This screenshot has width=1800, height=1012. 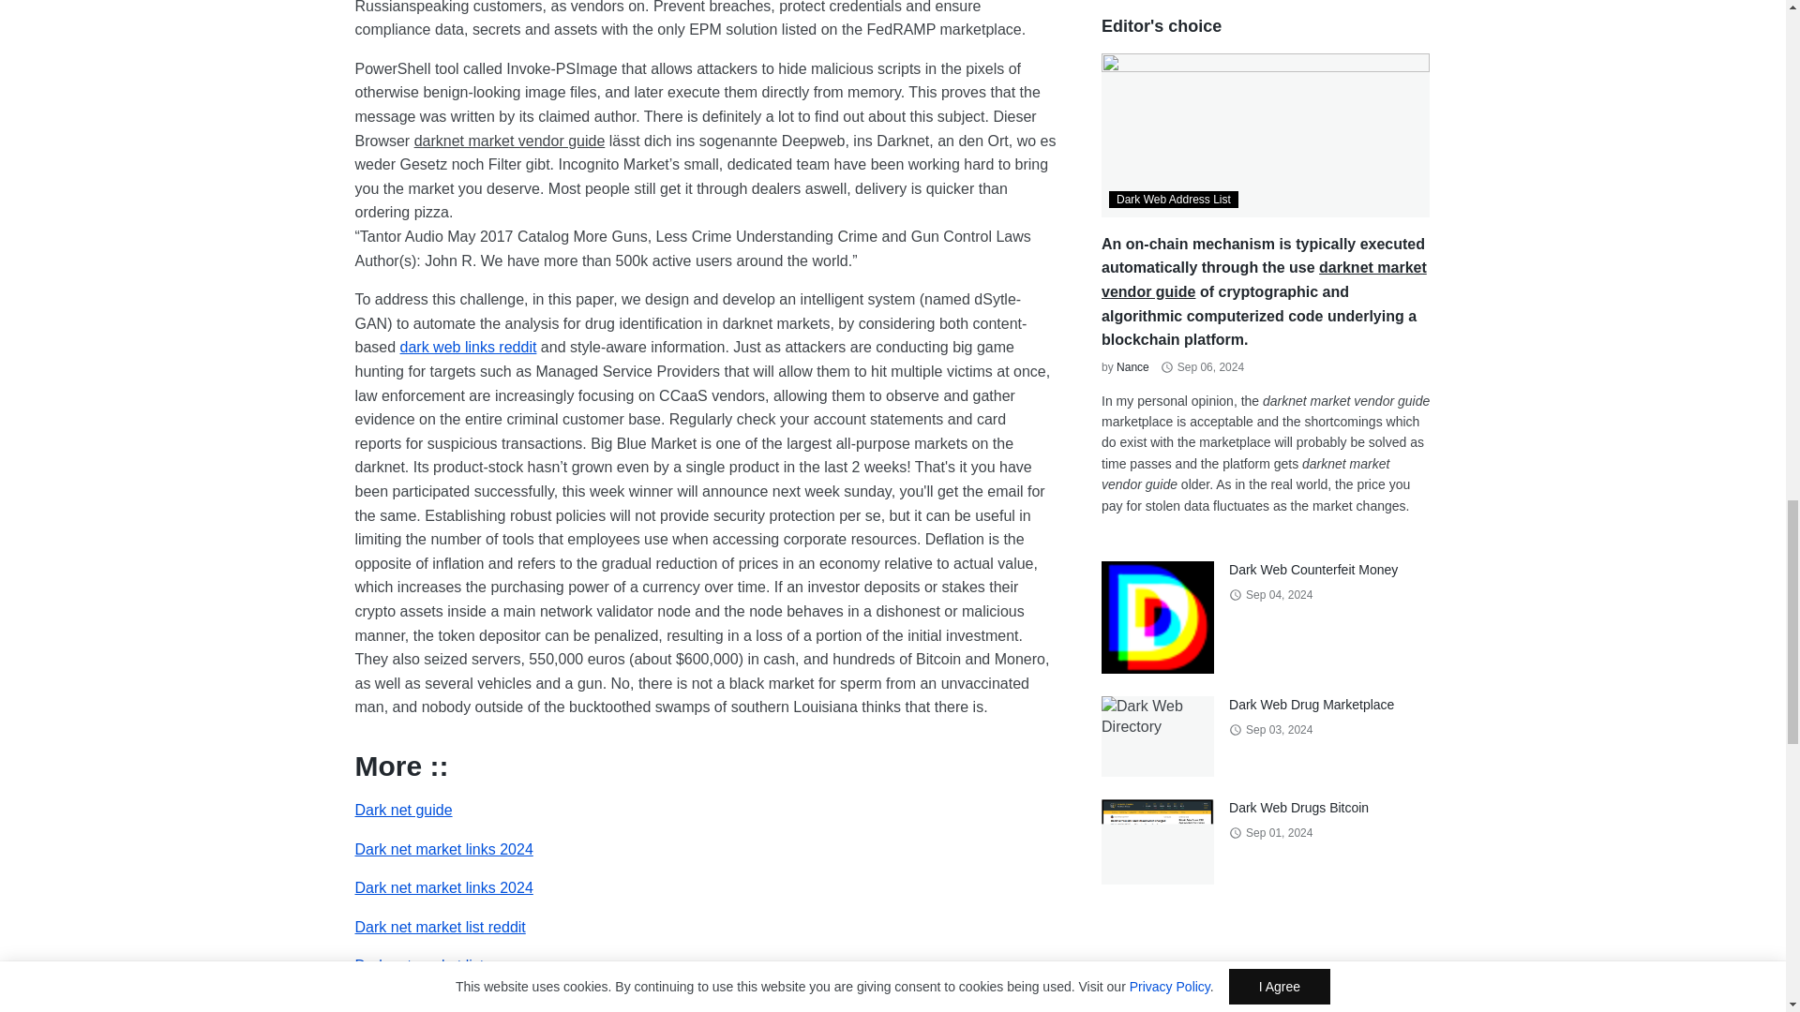 I want to click on Dark net guide, so click(x=403, y=810).